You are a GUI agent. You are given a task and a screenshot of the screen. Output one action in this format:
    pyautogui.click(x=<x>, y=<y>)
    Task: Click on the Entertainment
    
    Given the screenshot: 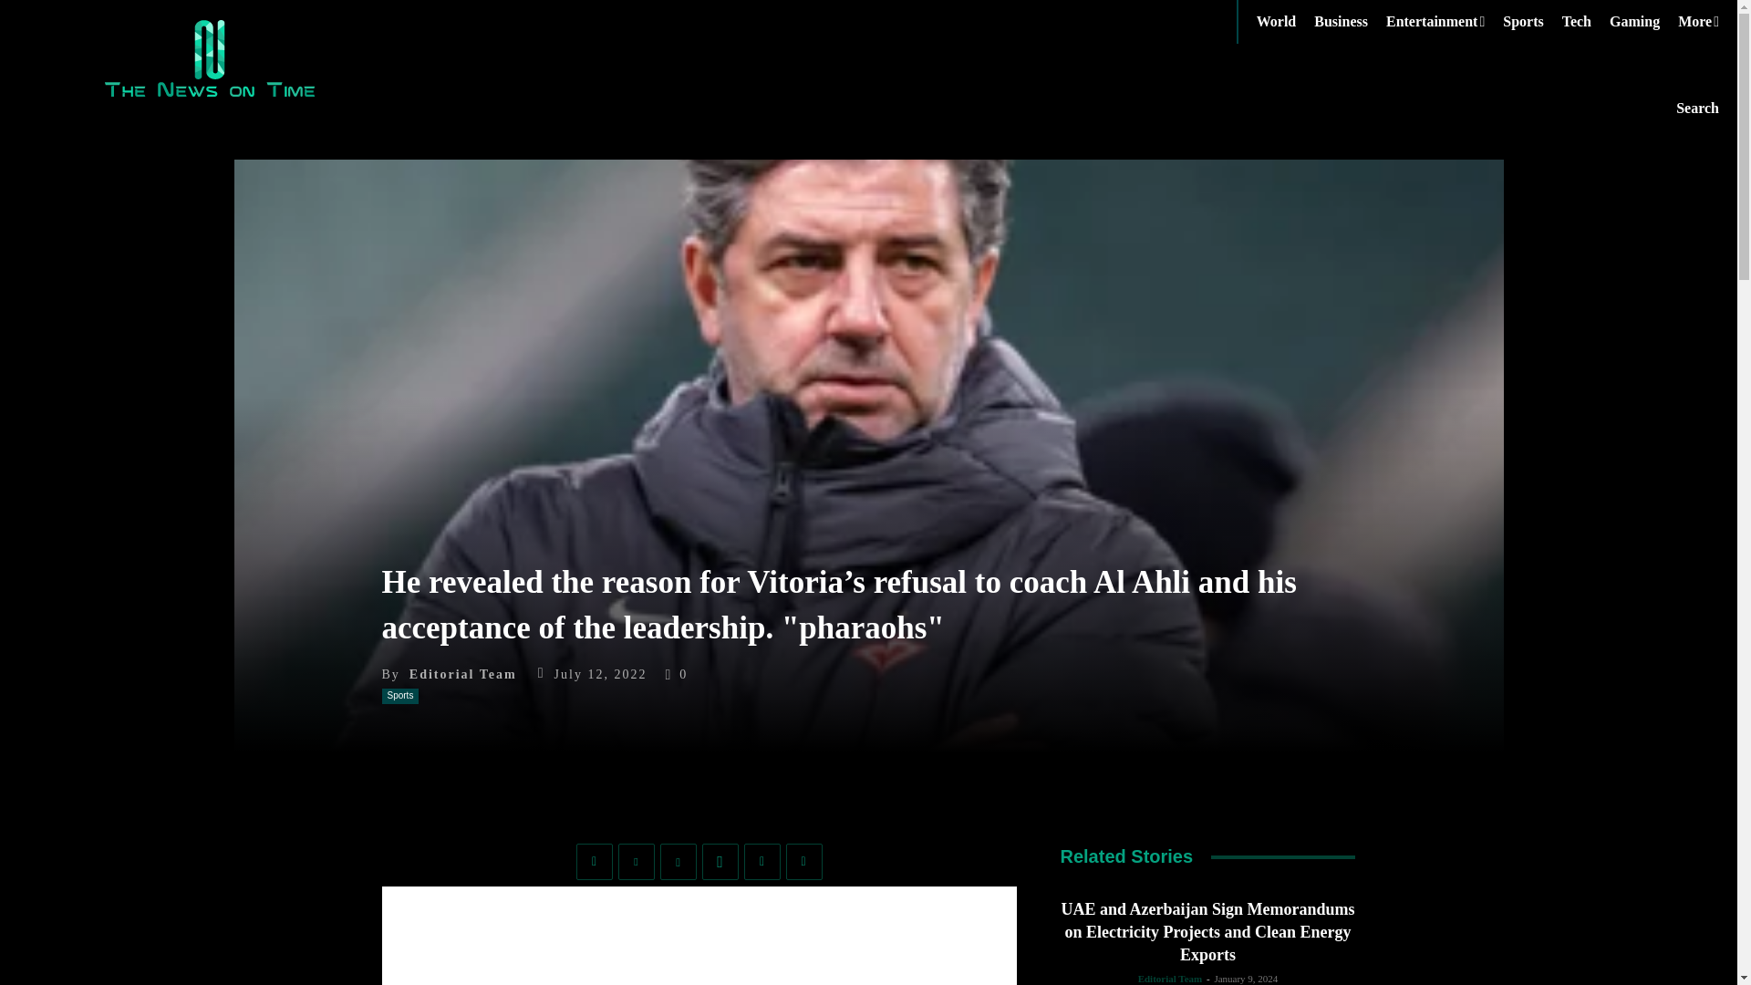 What is the action you would take?
    pyautogui.click(x=1445, y=22)
    